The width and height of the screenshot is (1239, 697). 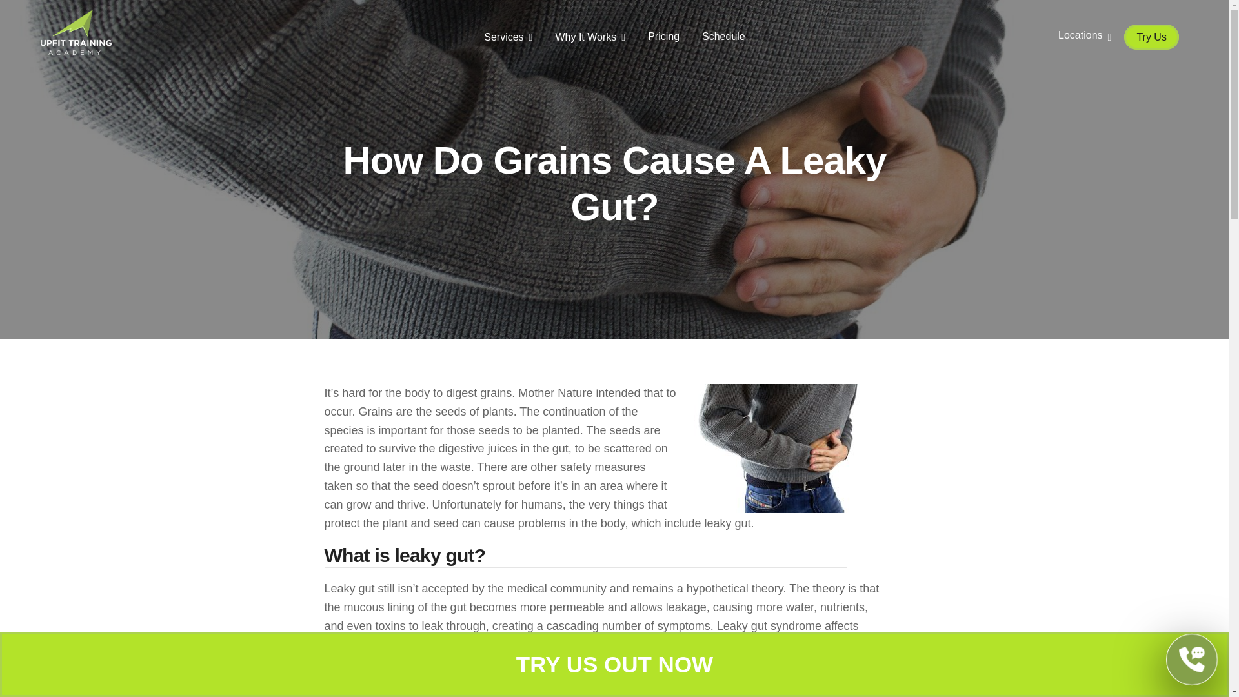 I want to click on Pricing, so click(x=663, y=36).